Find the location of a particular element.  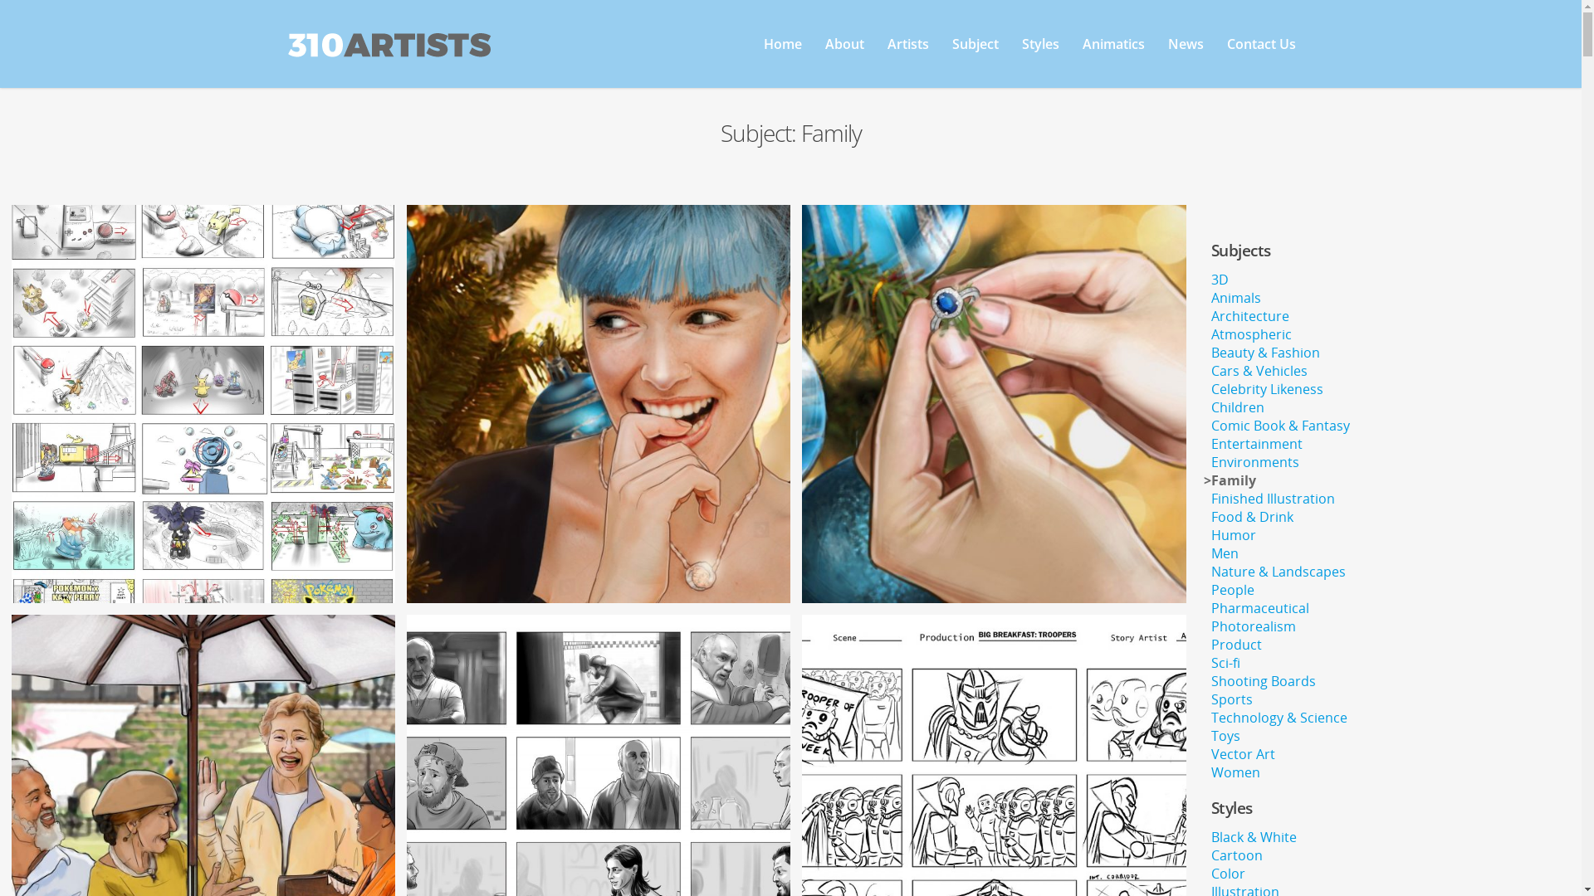

Technology & Science is located at coordinates (1279, 718).